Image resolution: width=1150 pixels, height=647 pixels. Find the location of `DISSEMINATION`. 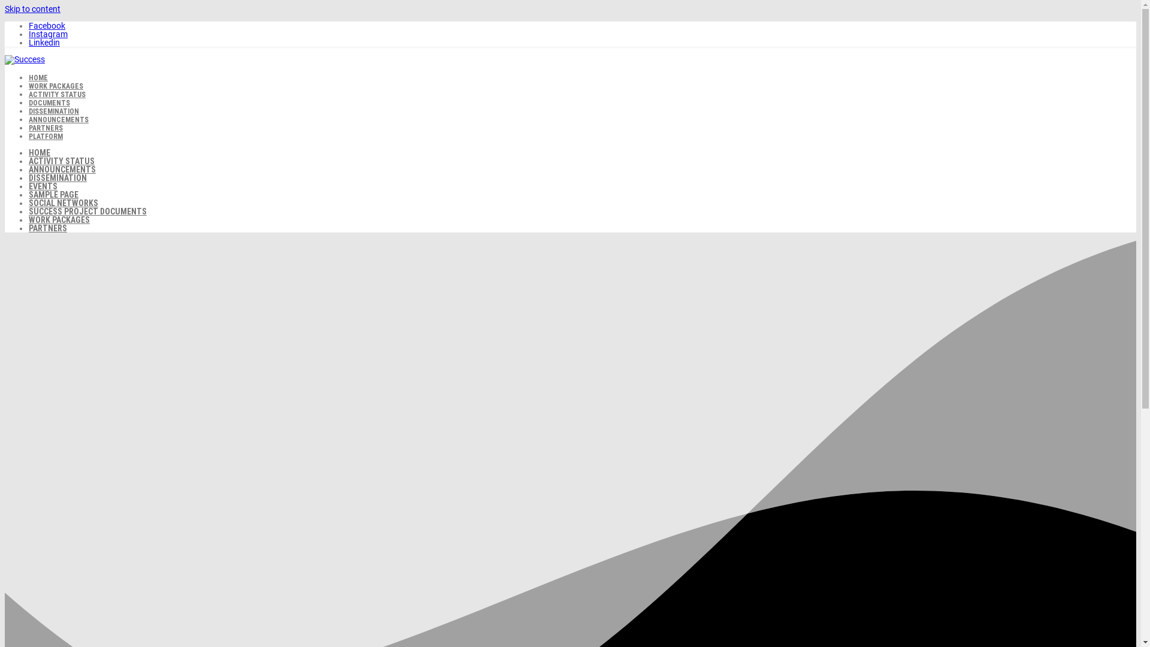

DISSEMINATION is located at coordinates (54, 111).